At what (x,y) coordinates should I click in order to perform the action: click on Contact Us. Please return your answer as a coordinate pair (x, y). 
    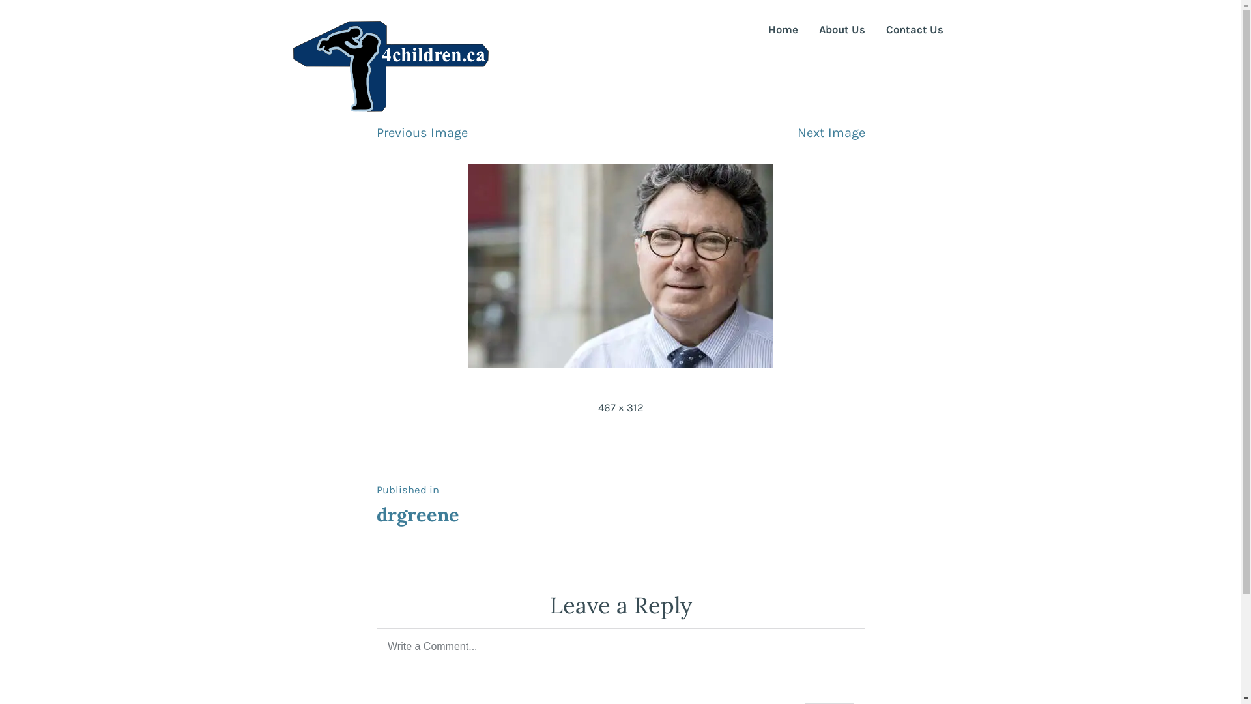
    Looking at the image, I should click on (915, 30).